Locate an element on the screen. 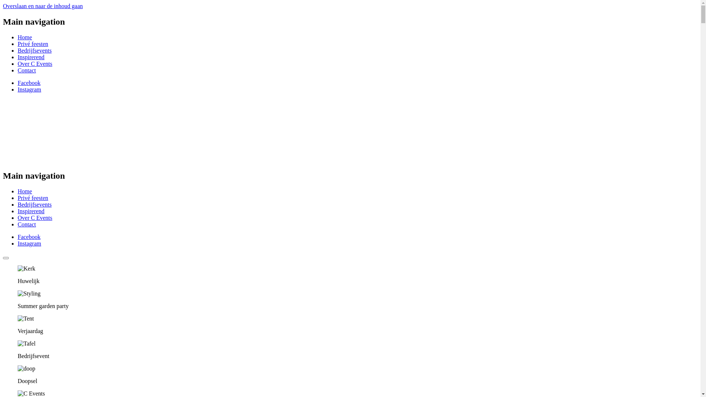 Image resolution: width=706 pixels, height=397 pixels. Over C Events is located at coordinates (35, 218).